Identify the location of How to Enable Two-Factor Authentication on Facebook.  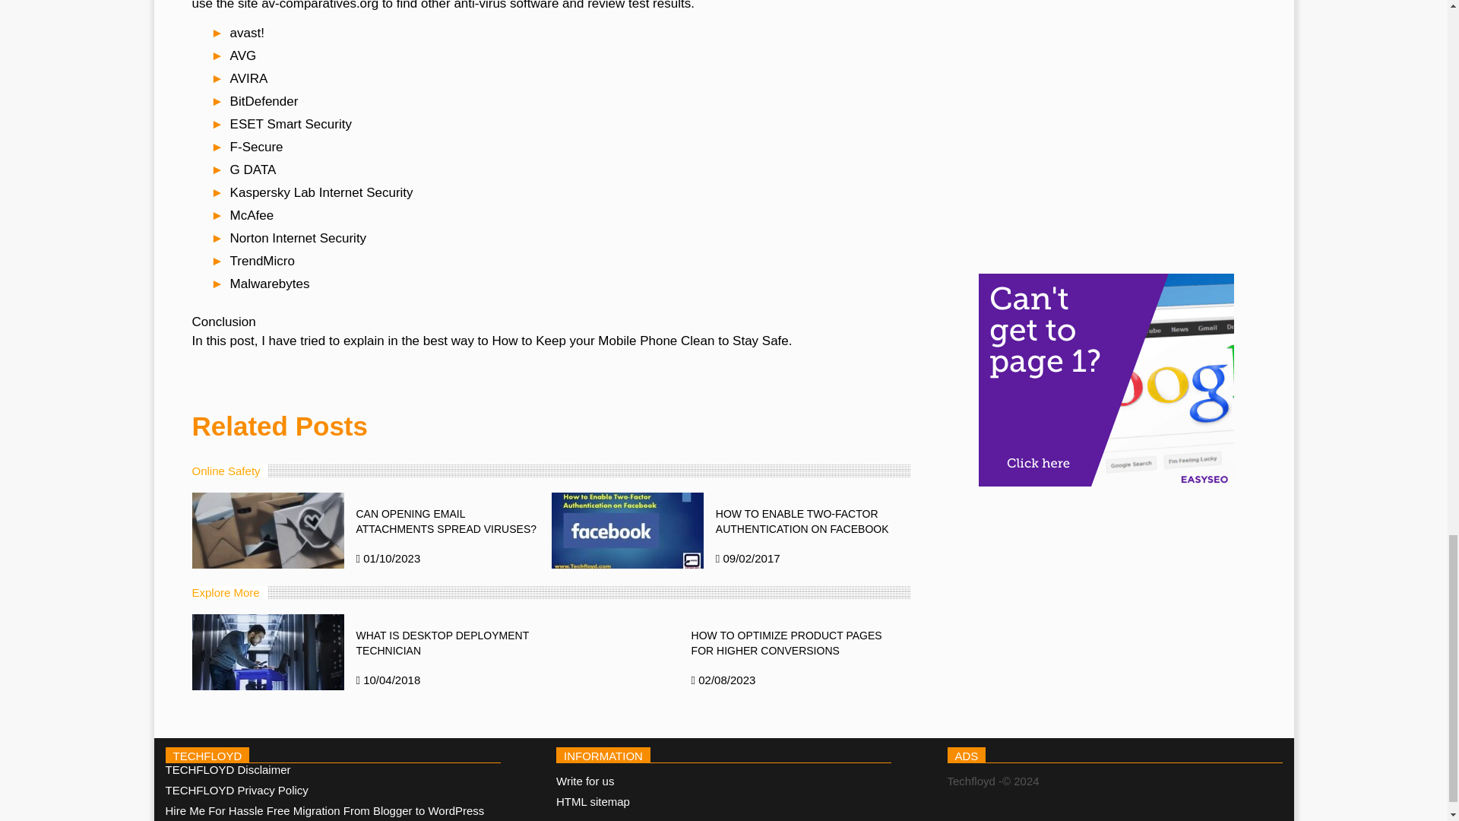
(627, 531).